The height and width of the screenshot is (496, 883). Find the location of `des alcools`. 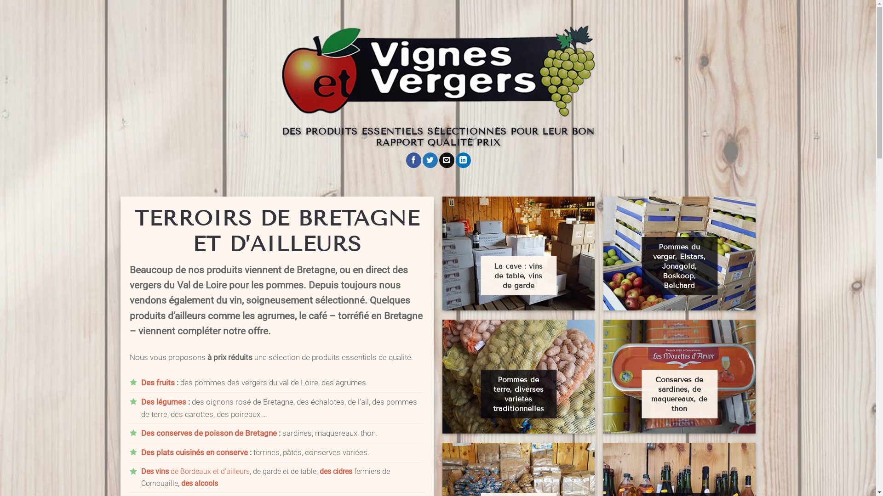

des alcools is located at coordinates (200, 483).